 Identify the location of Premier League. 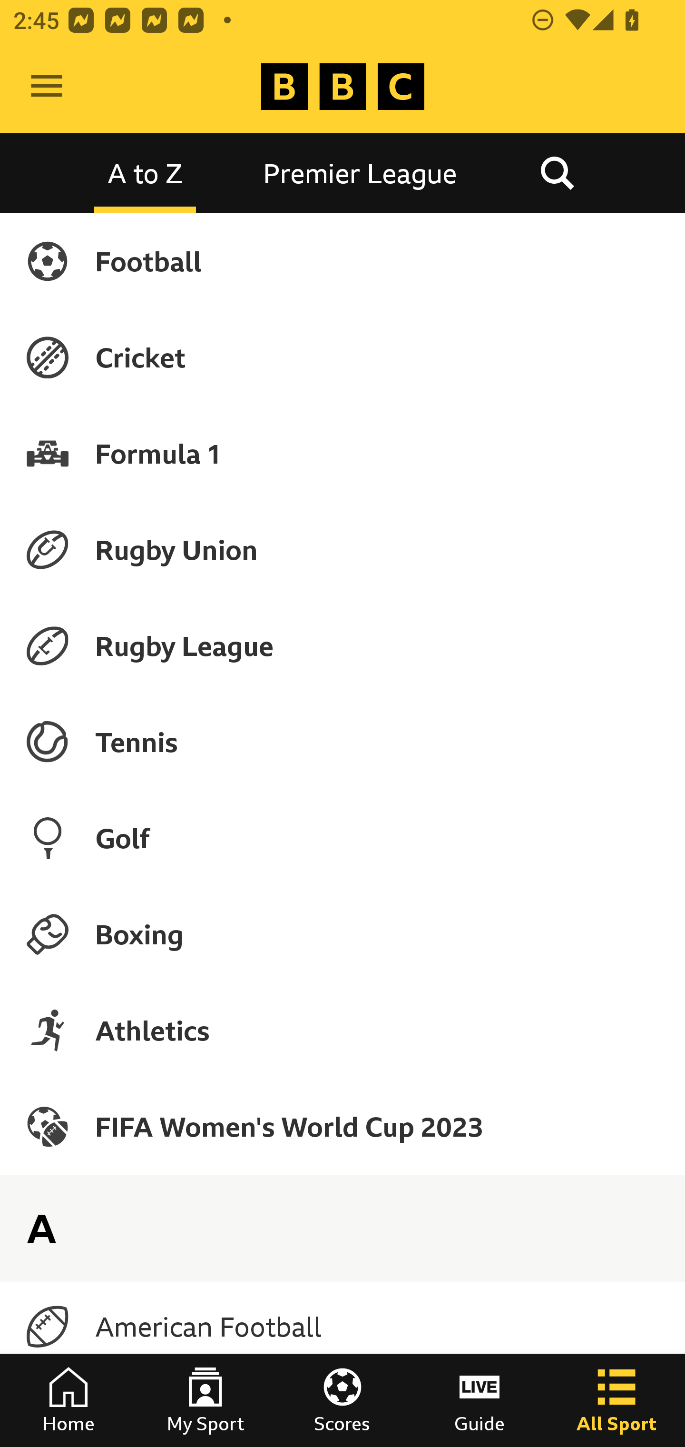
(360, 172).